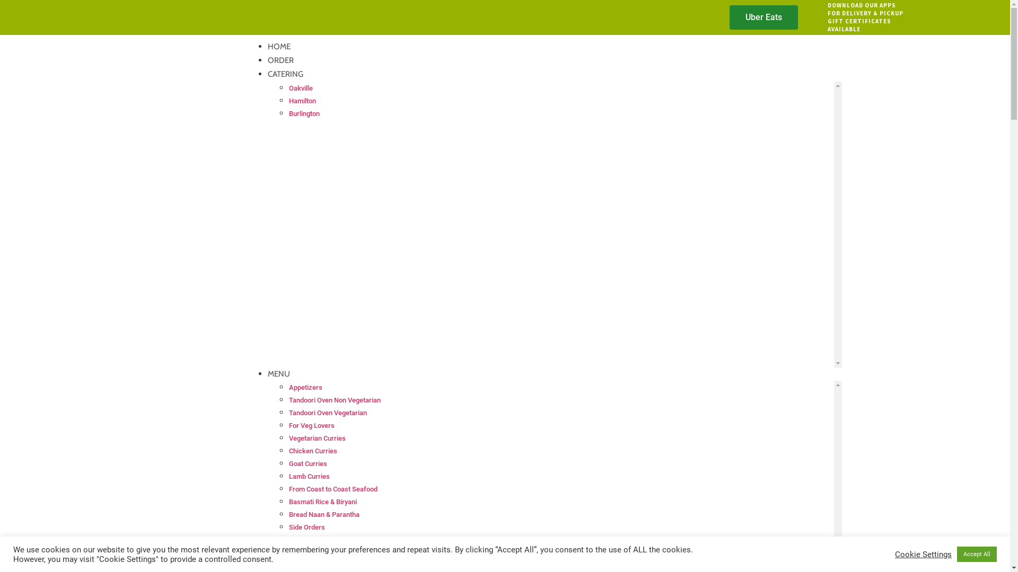  I want to click on From Coast to Coast Seafood, so click(333, 489).